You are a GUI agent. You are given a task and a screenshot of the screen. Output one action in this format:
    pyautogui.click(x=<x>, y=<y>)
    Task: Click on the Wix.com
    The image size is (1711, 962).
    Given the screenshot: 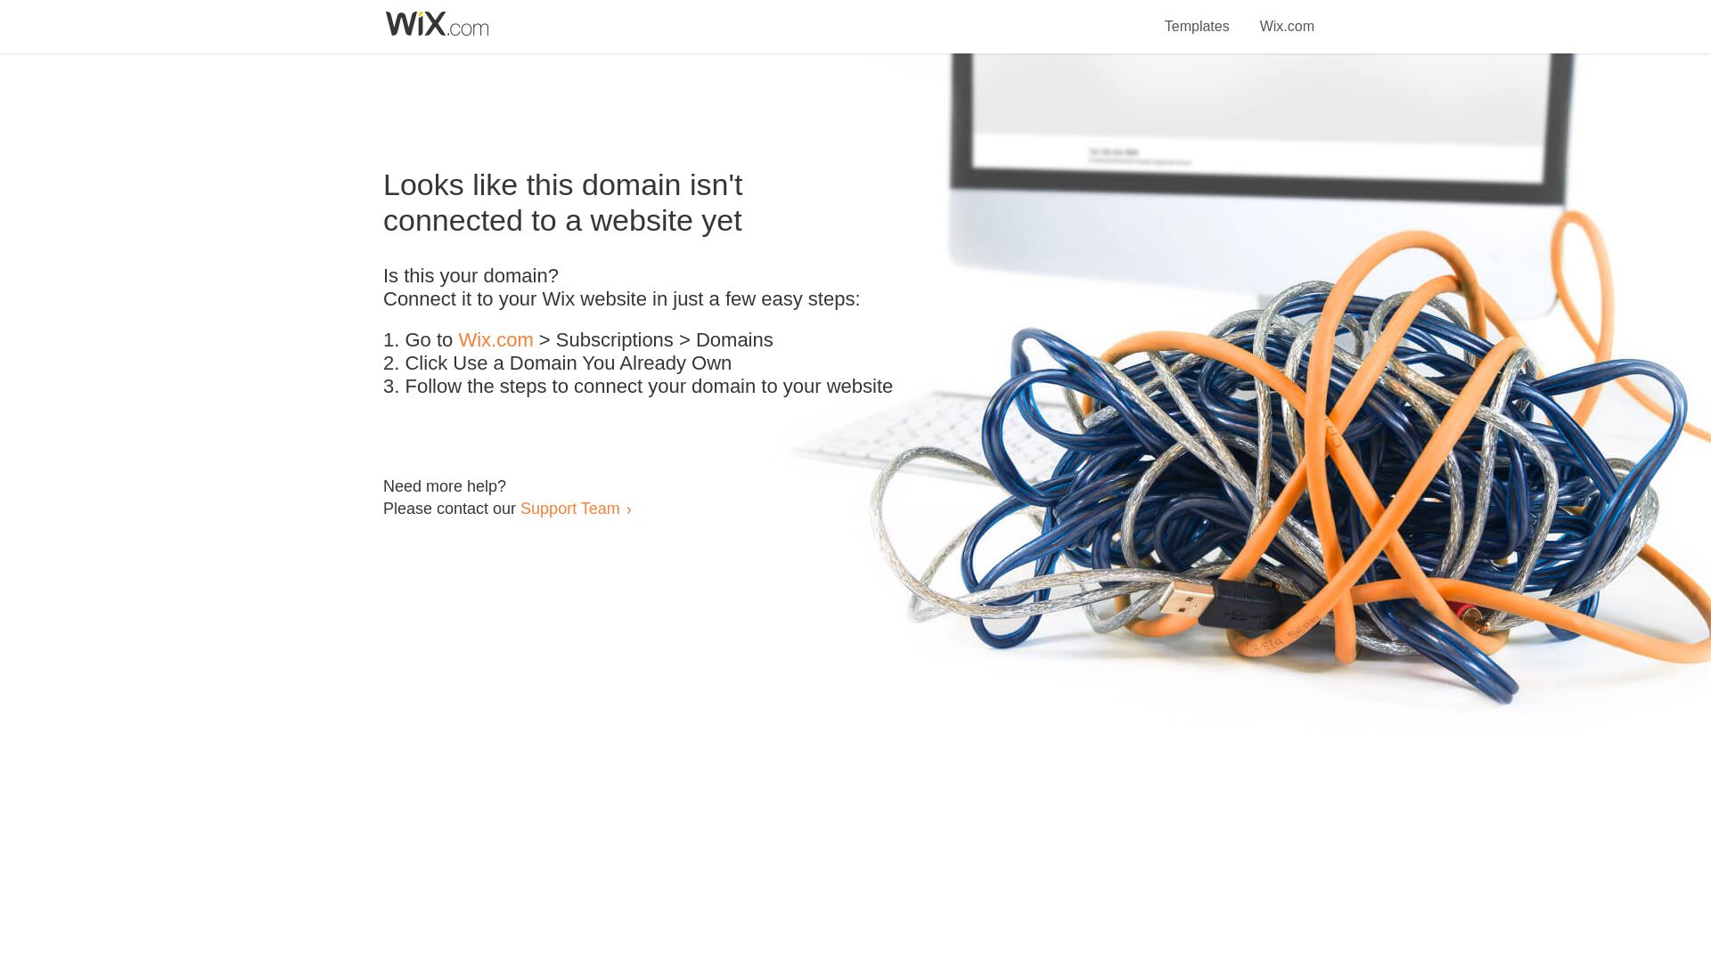 What is the action you would take?
    pyautogui.click(x=495, y=340)
    